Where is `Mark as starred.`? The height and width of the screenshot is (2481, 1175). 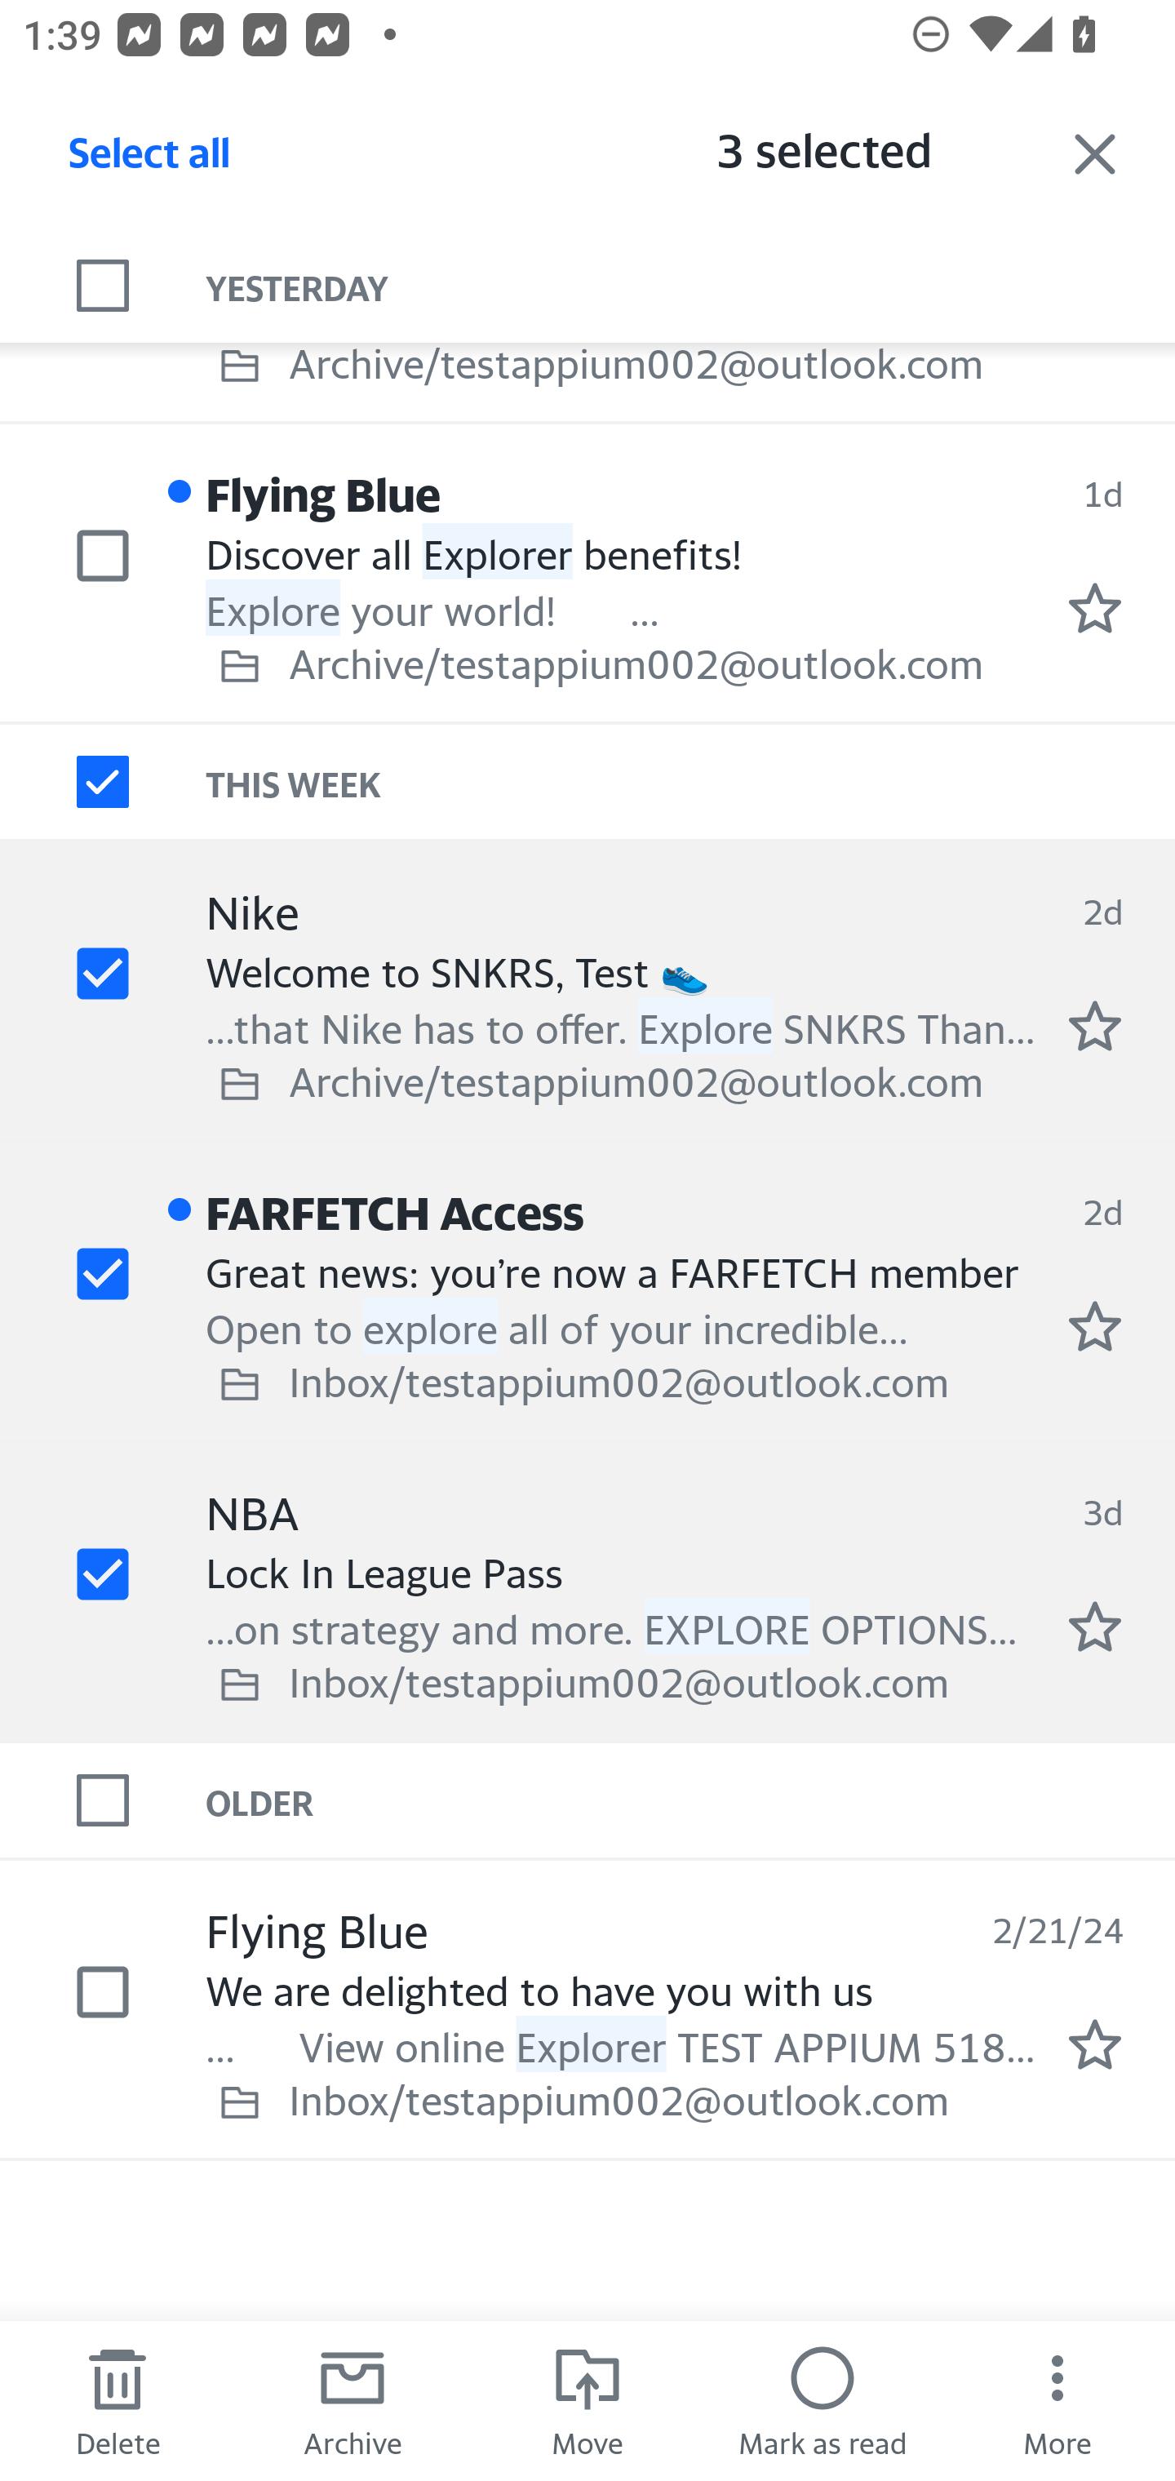
Mark as starred. is located at coordinates (1095, 1325).